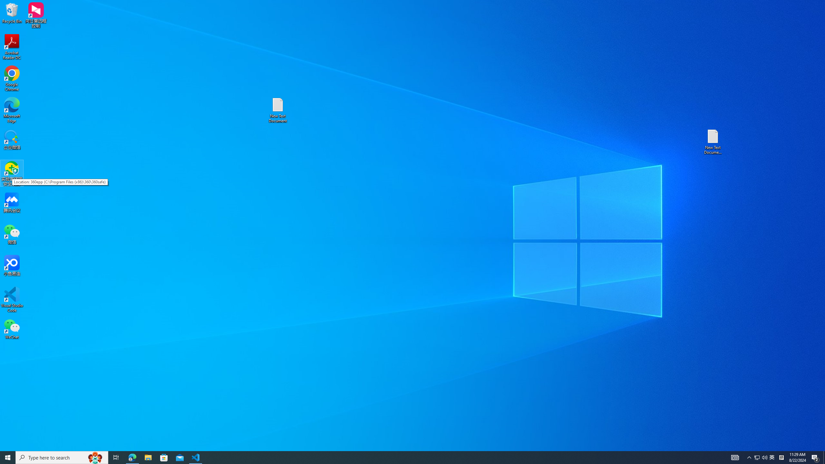 This screenshot has width=825, height=464. What do you see at coordinates (12, 79) in the screenshot?
I see `Q2790: 100%` at bounding box center [12, 79].